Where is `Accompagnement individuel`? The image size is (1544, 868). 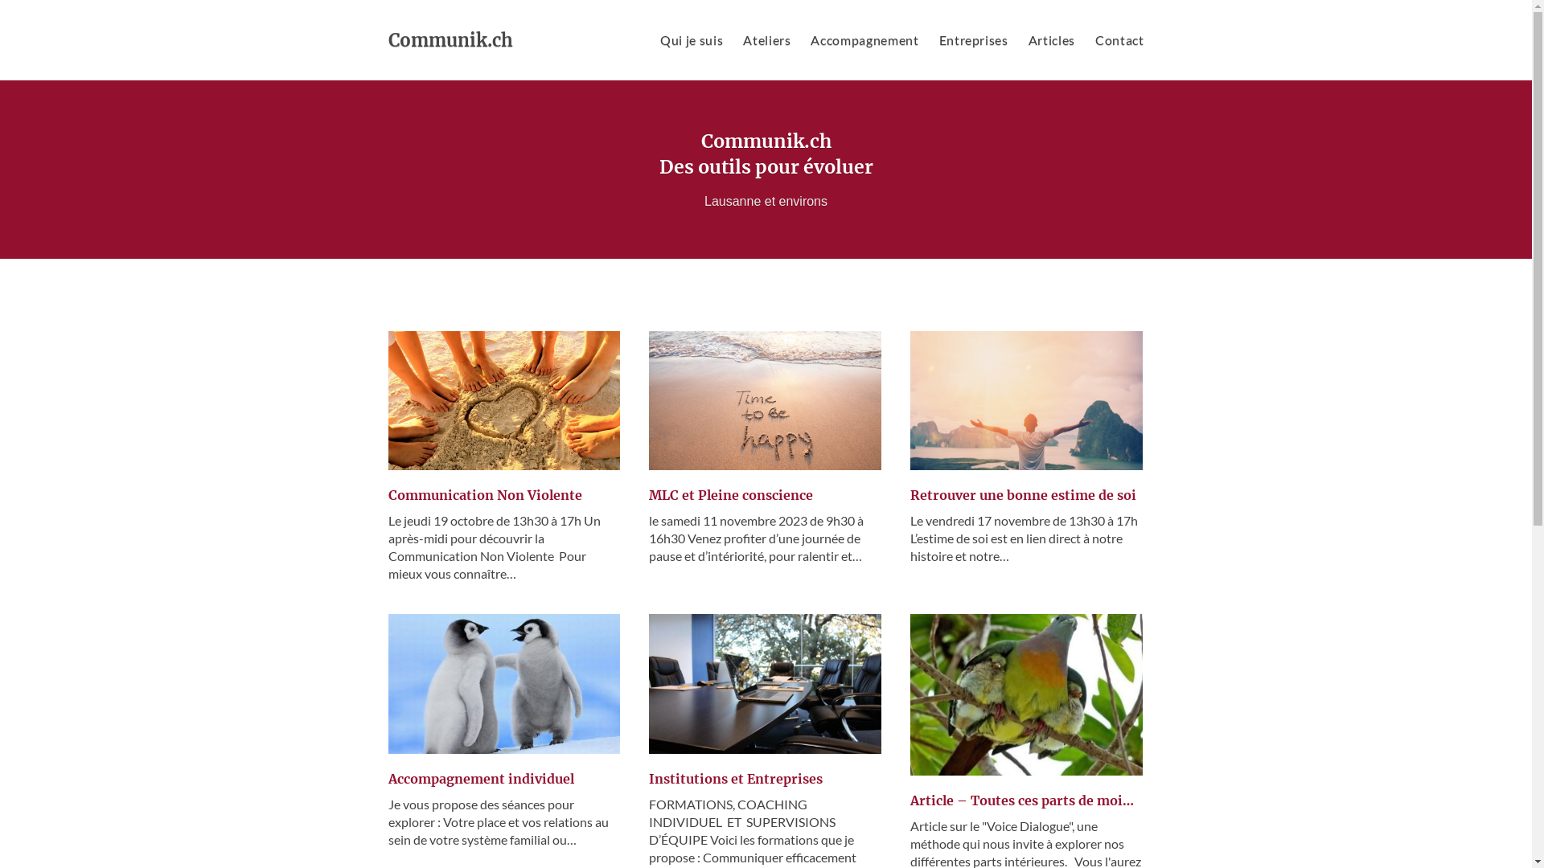 Accompagnement individuel is located at coordinates (503, 683).